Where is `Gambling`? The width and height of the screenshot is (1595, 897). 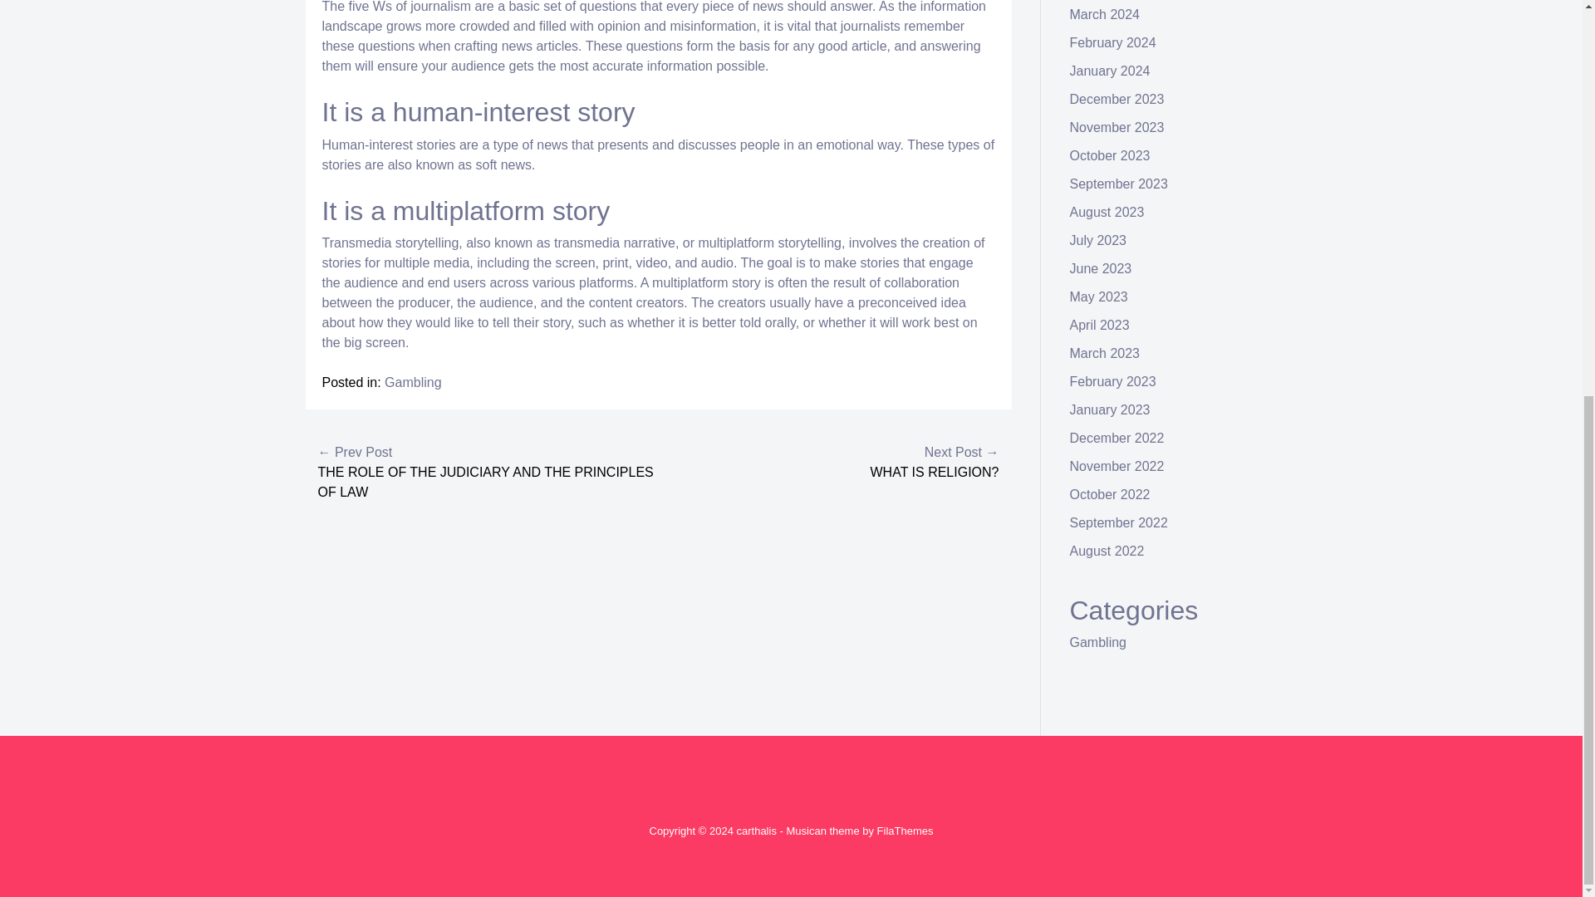 Gambling is located at coordinates (412, 382).